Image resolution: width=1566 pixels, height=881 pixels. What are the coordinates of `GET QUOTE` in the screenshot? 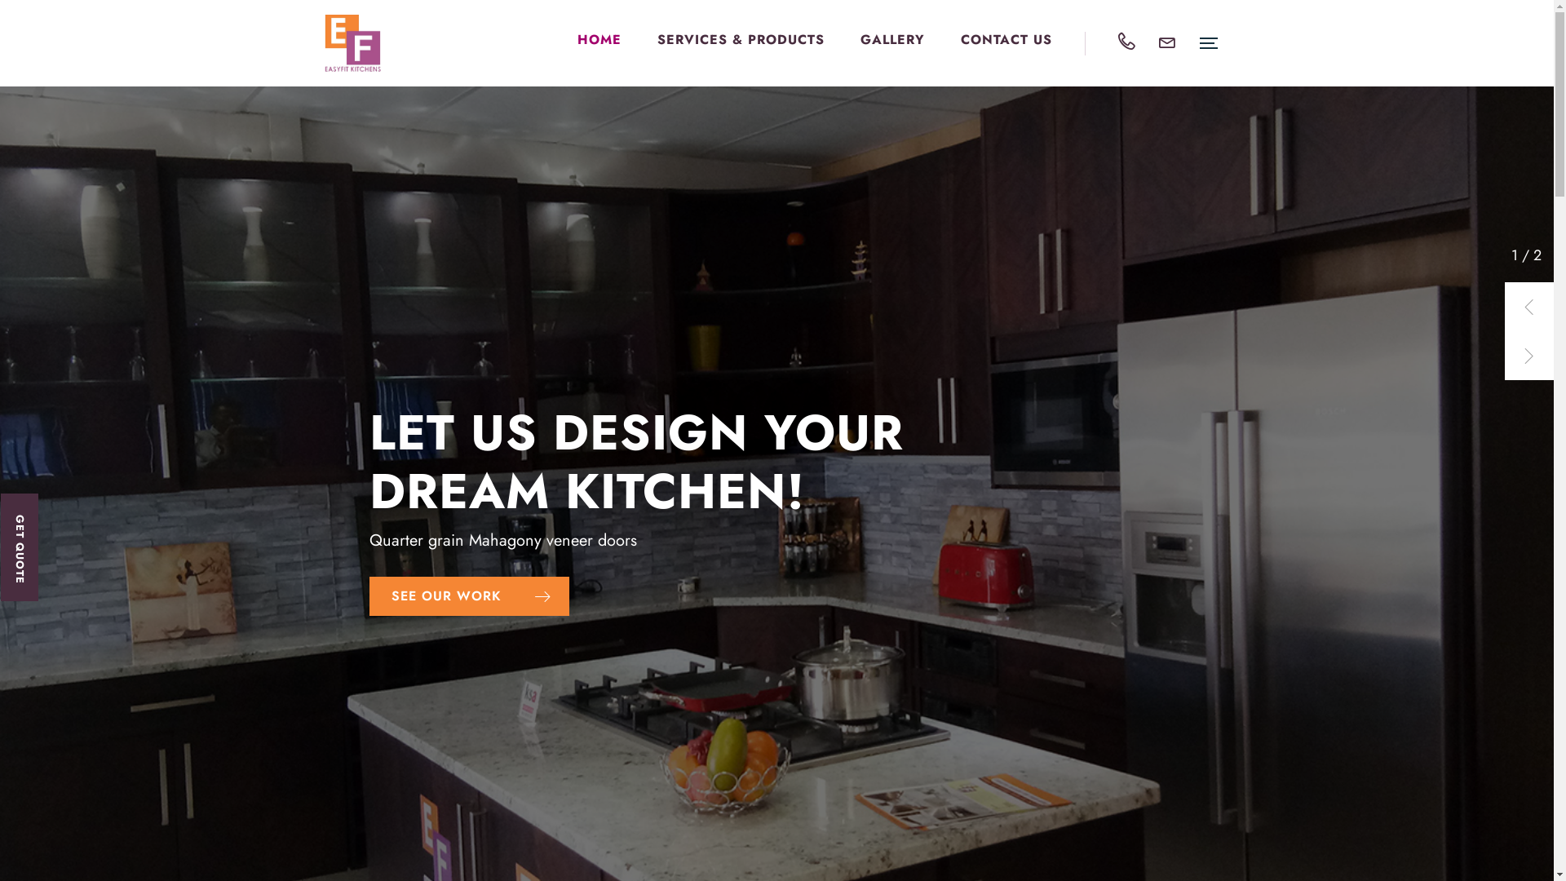 It's located at (55, 512).